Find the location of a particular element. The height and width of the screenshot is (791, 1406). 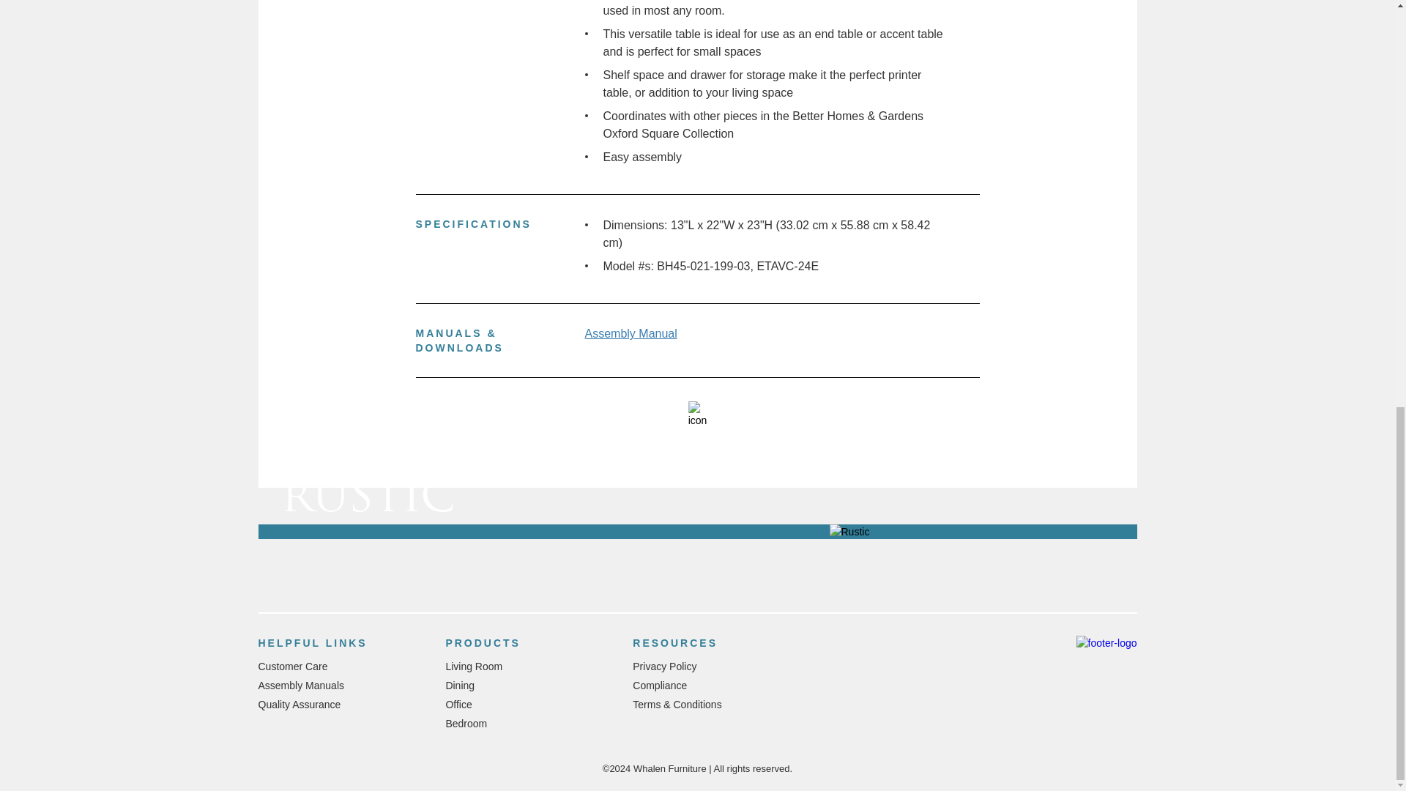

Quality Assurance is located at coordinates (299, 704).